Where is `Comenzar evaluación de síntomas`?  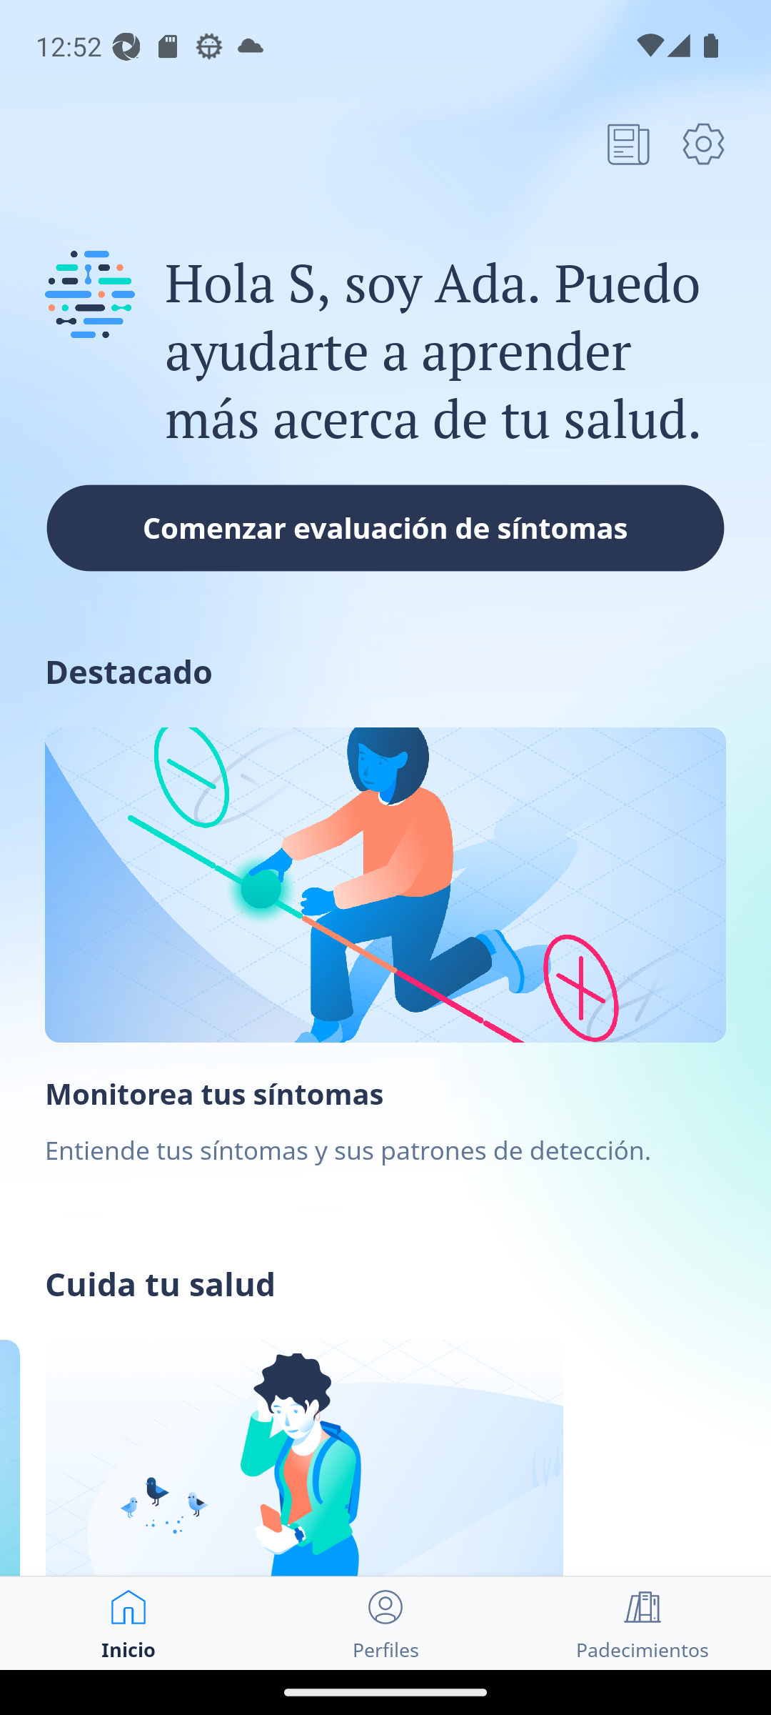 Comenzar evaluación de síntomas is located at coordinates (385, 527).